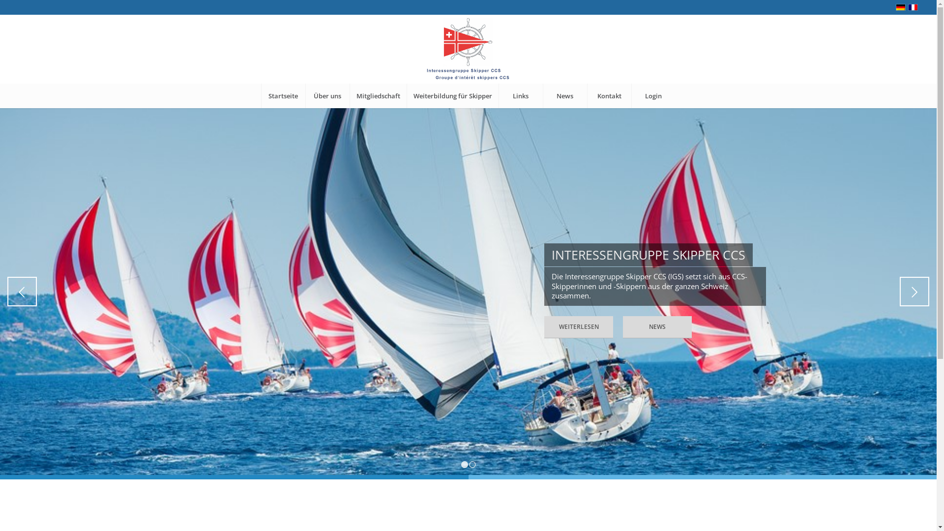 This screenshot has height=531, width=944. Describe the element at coordinates (283, 96) in the screenshot. I see `Startseite` at that location.